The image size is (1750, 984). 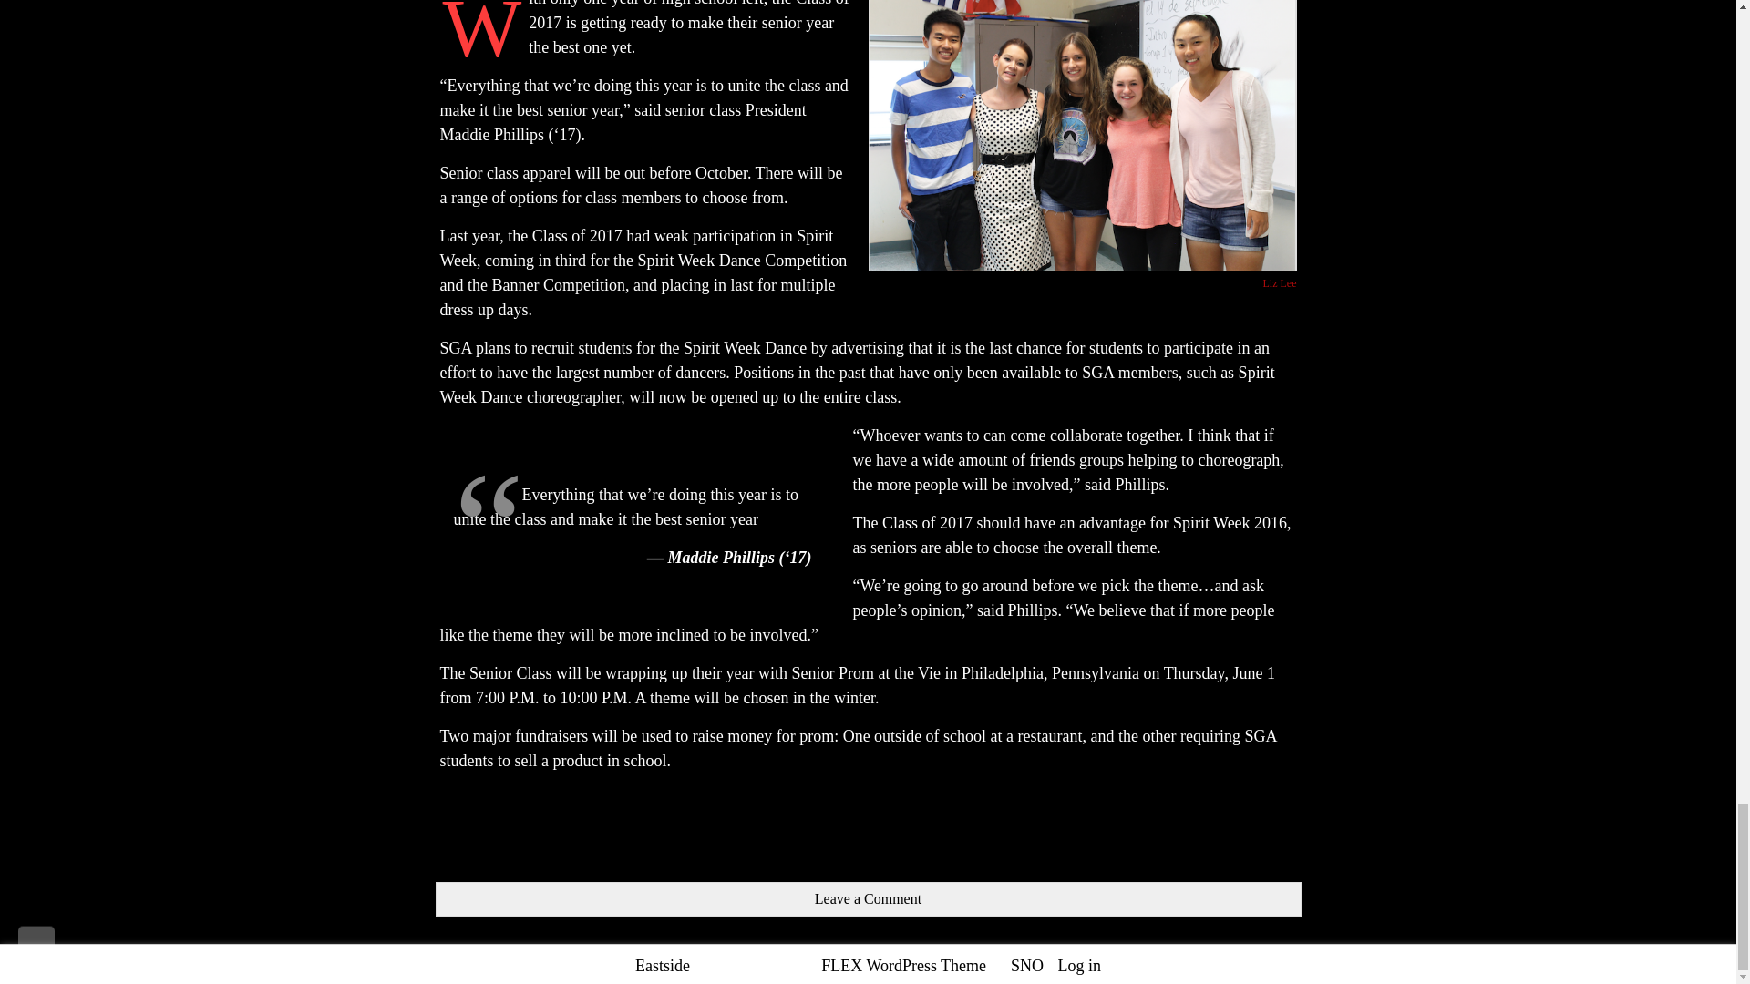 I want to click on Log in, so click(x=1078, y=966).